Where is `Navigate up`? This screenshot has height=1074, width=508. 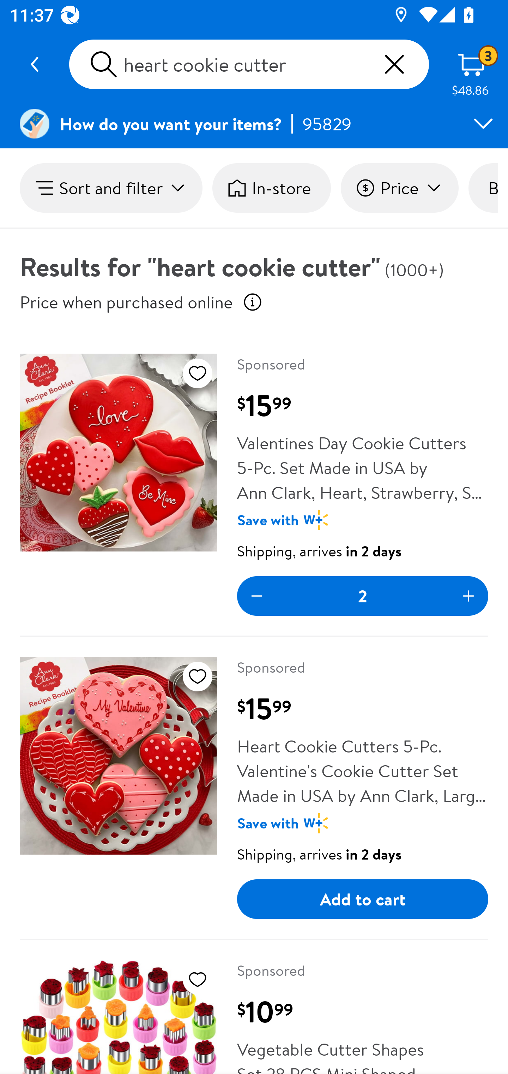 Navigate up is located at coordinates (35, 64).